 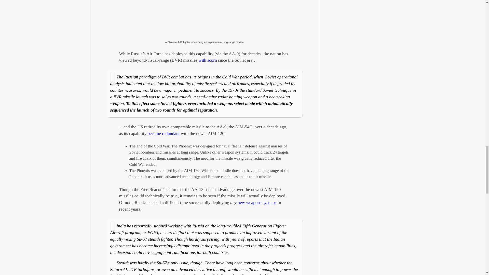 I want to click on with scorn, so click(x=207, y=60).